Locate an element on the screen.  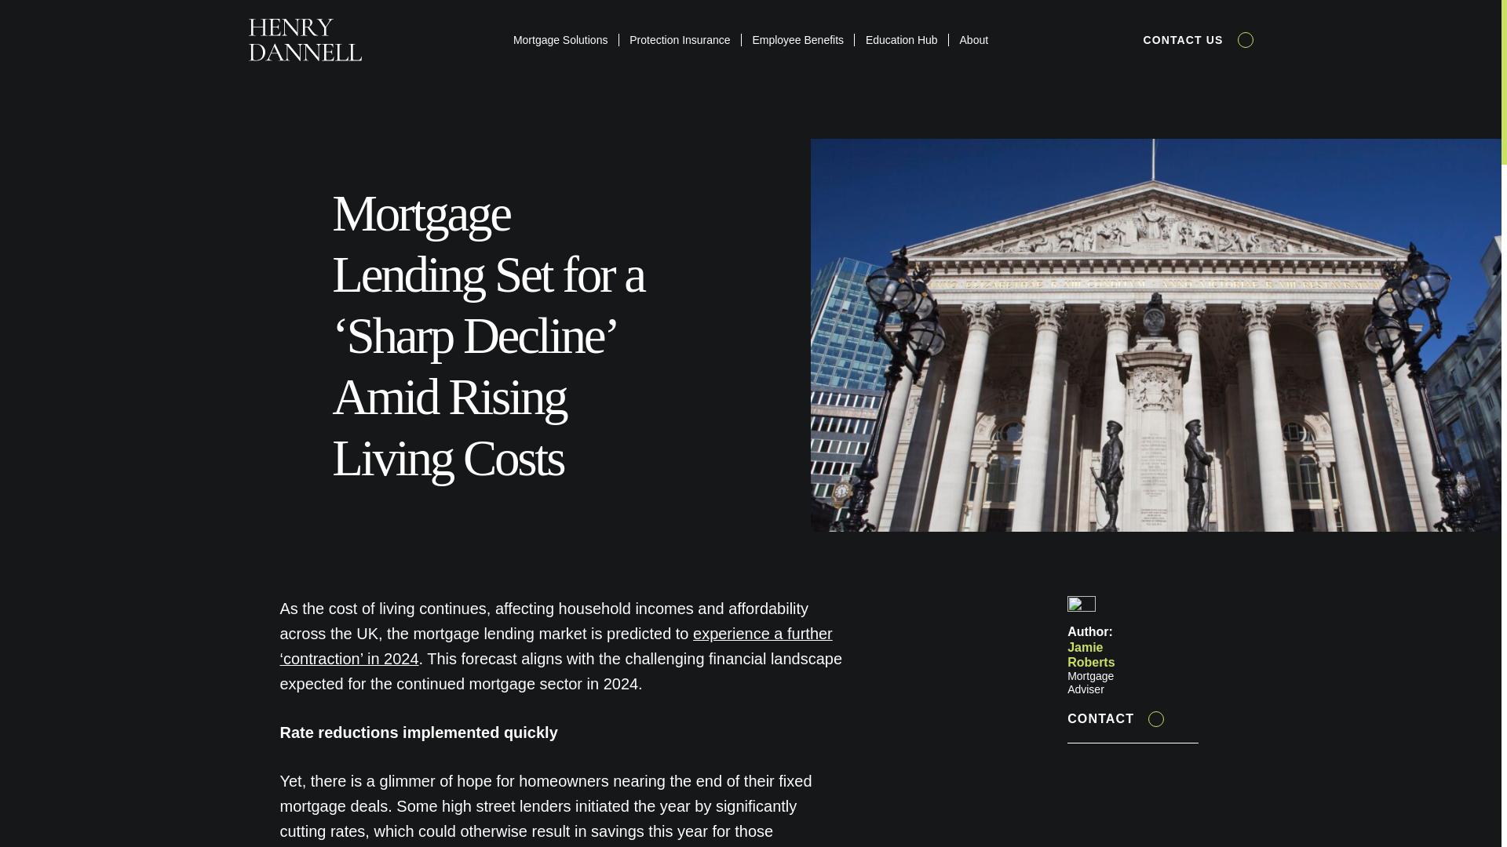
Employee Benefits is located at coordinates (797, 41).